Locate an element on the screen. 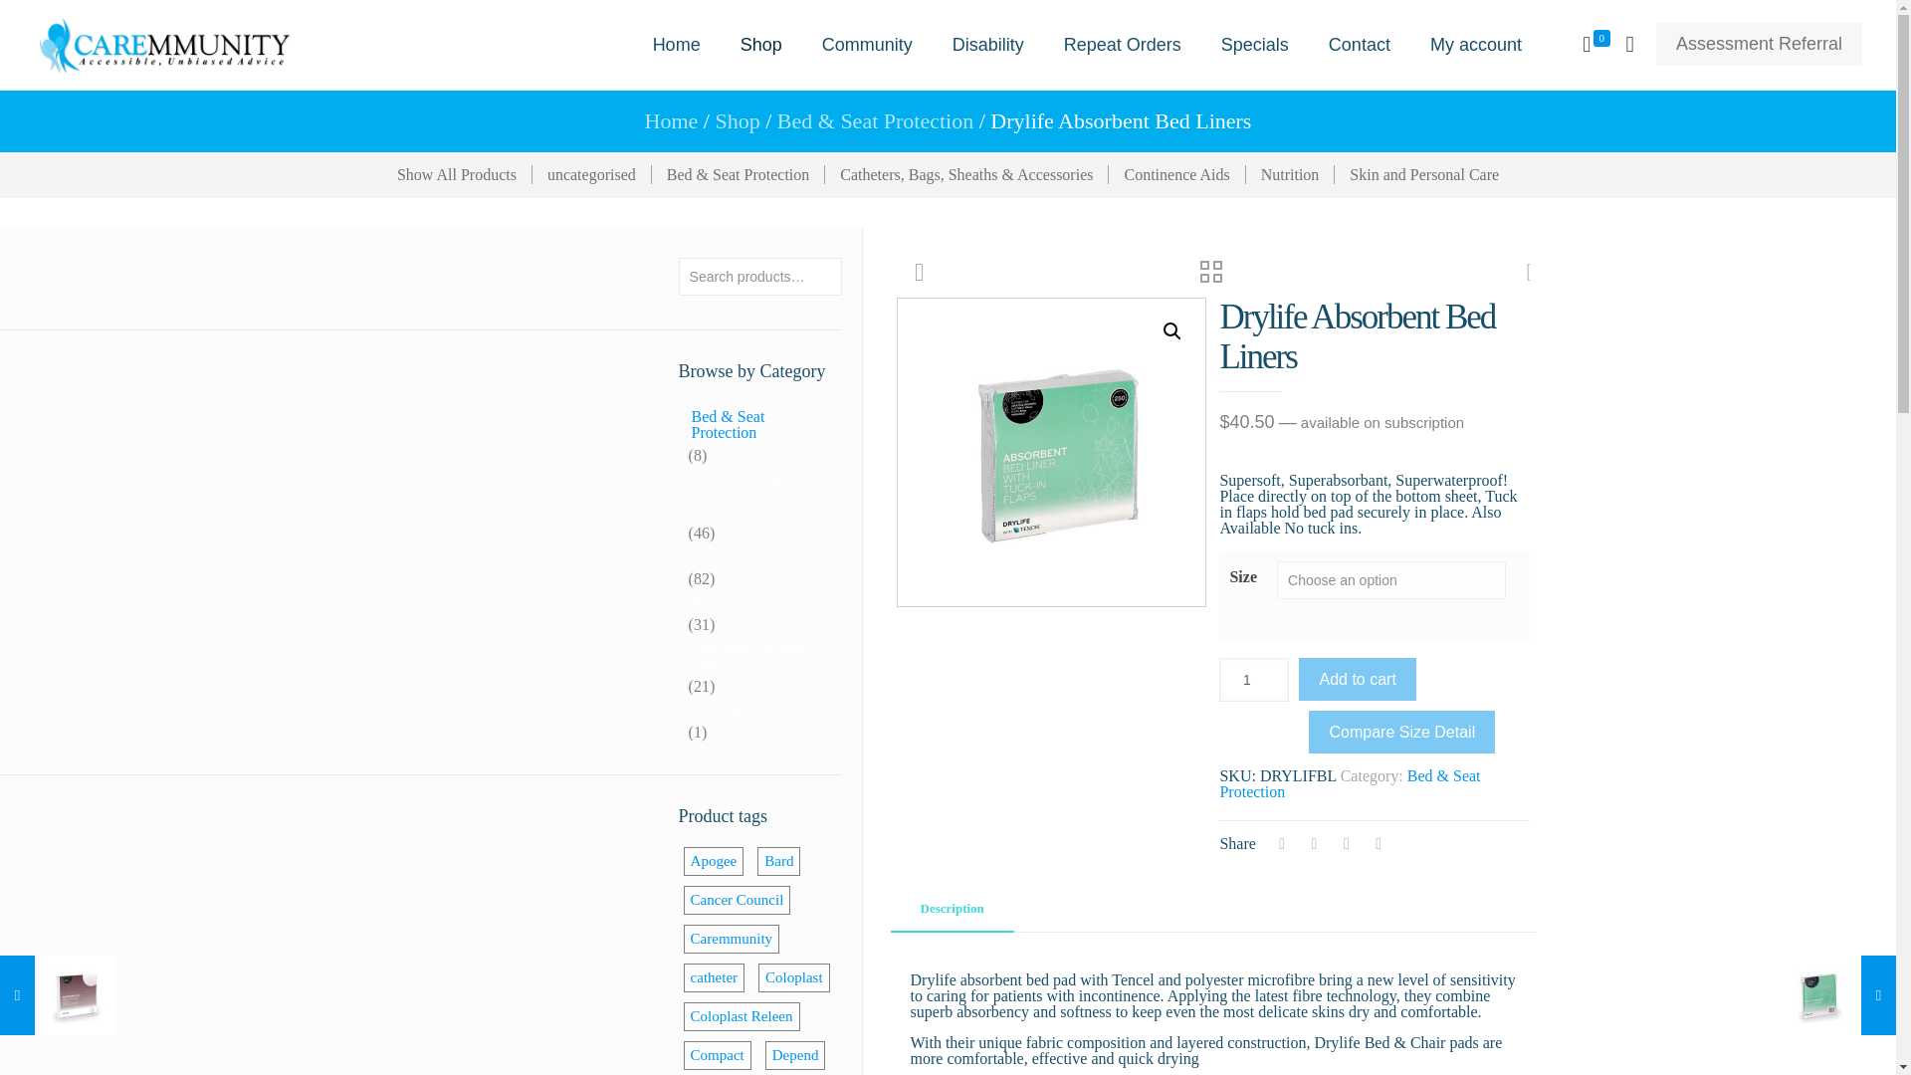  uncategorised is located at coordinates (591, 174).